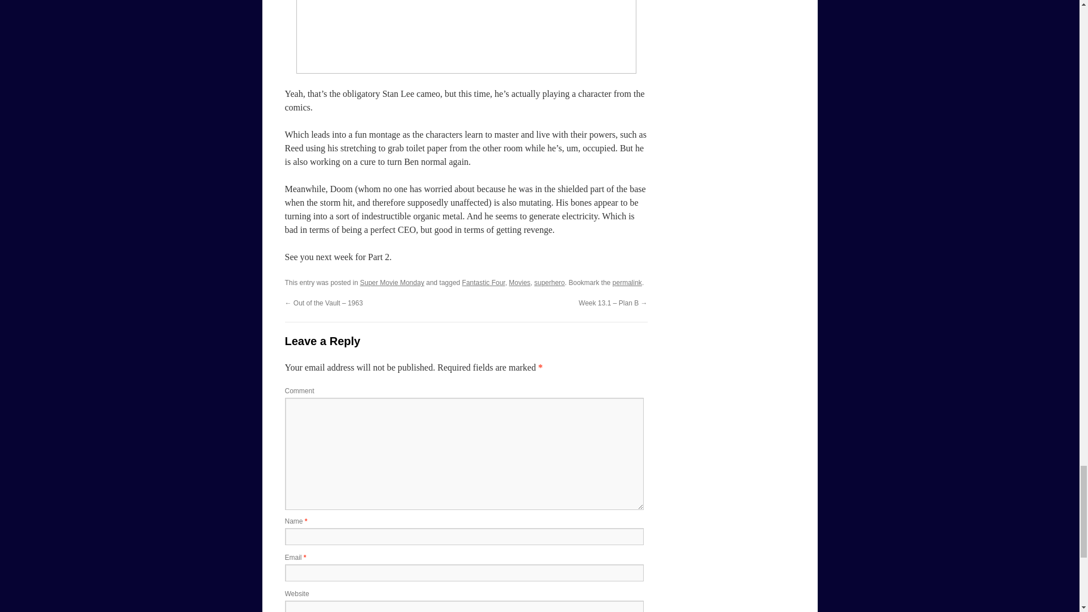  What do you see at coordinates (466, 36) in the screenshot?
I see `Stan the Mailman` at bounding box center [466, 36].